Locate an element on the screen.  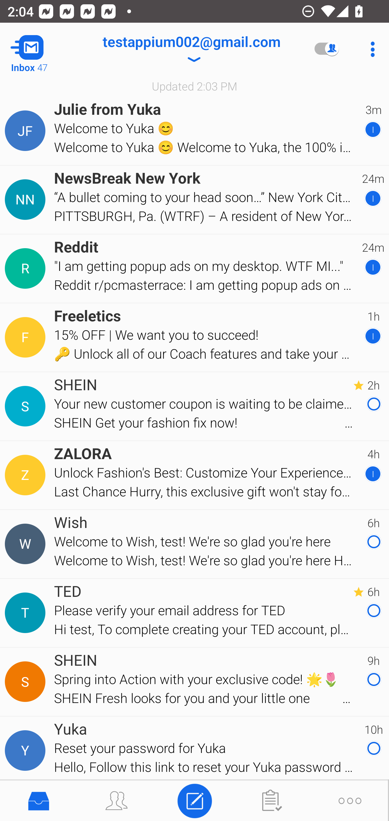
Contact Details is located at coordinates (26, 337).